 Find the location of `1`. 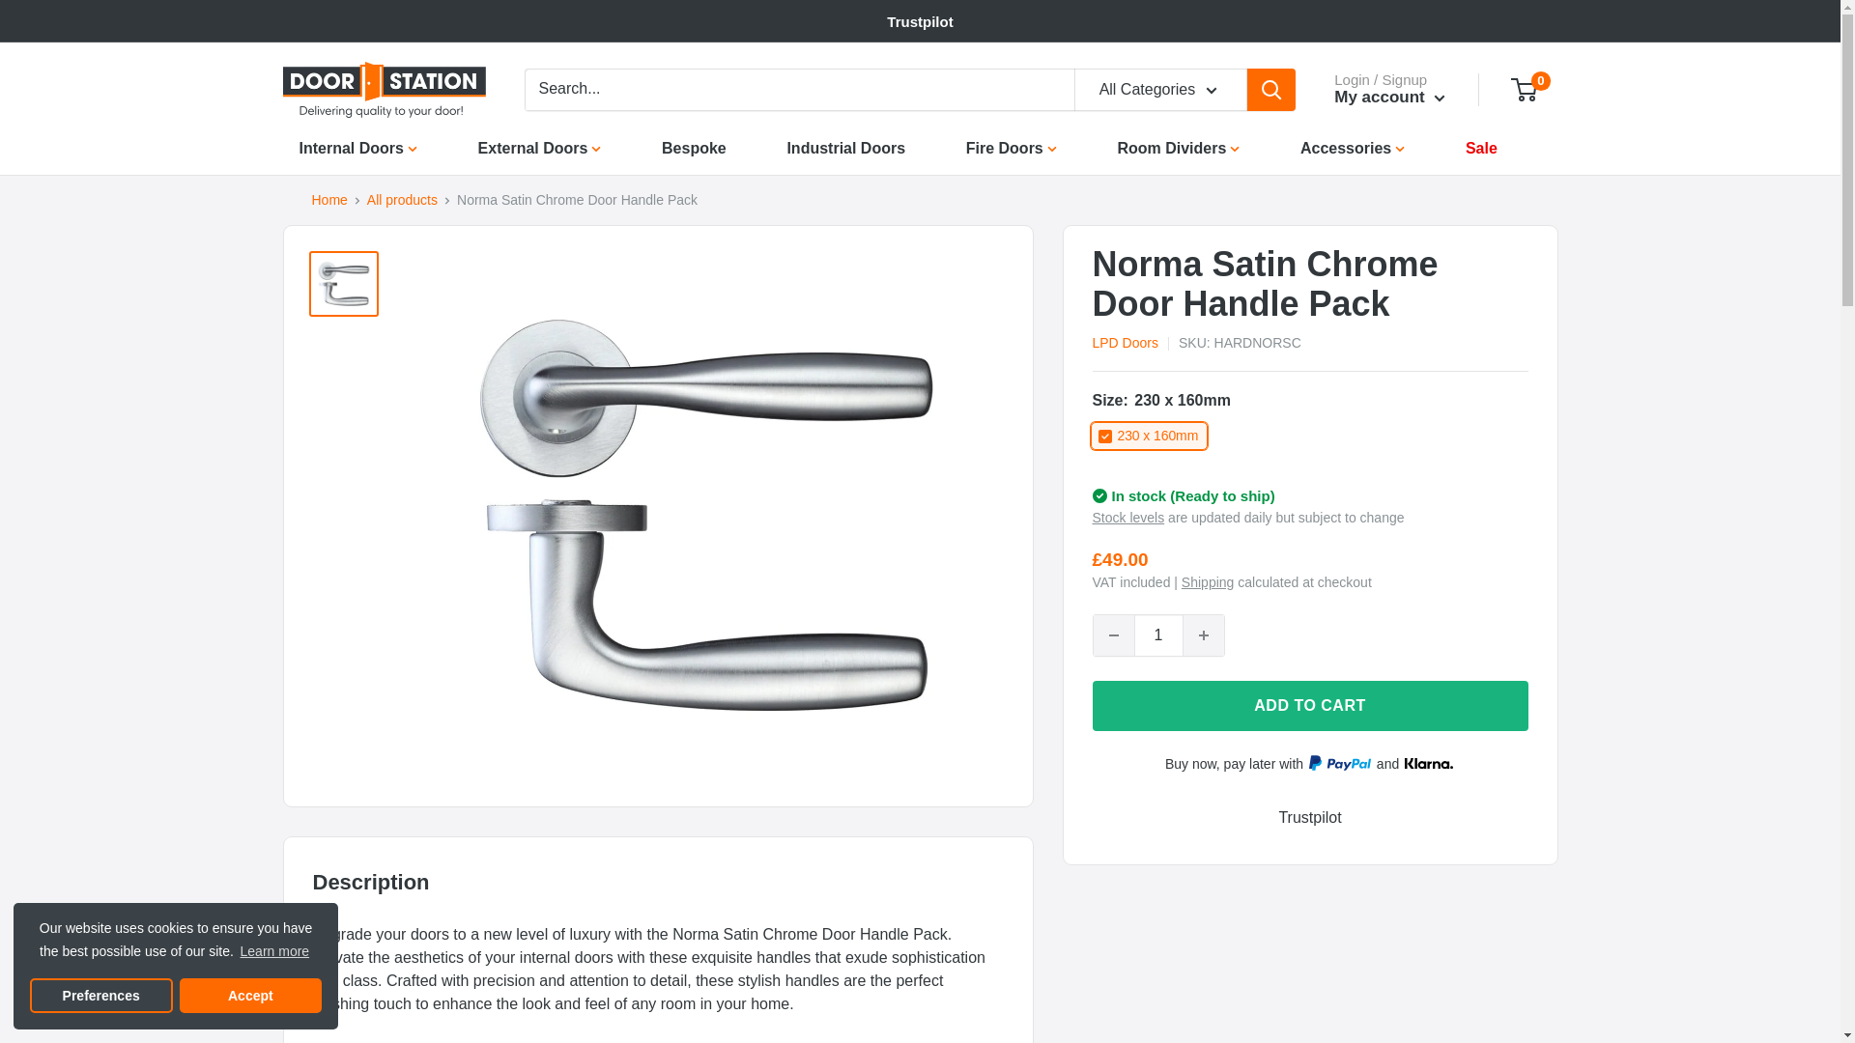

1 is located at coordinates (1157, 635).